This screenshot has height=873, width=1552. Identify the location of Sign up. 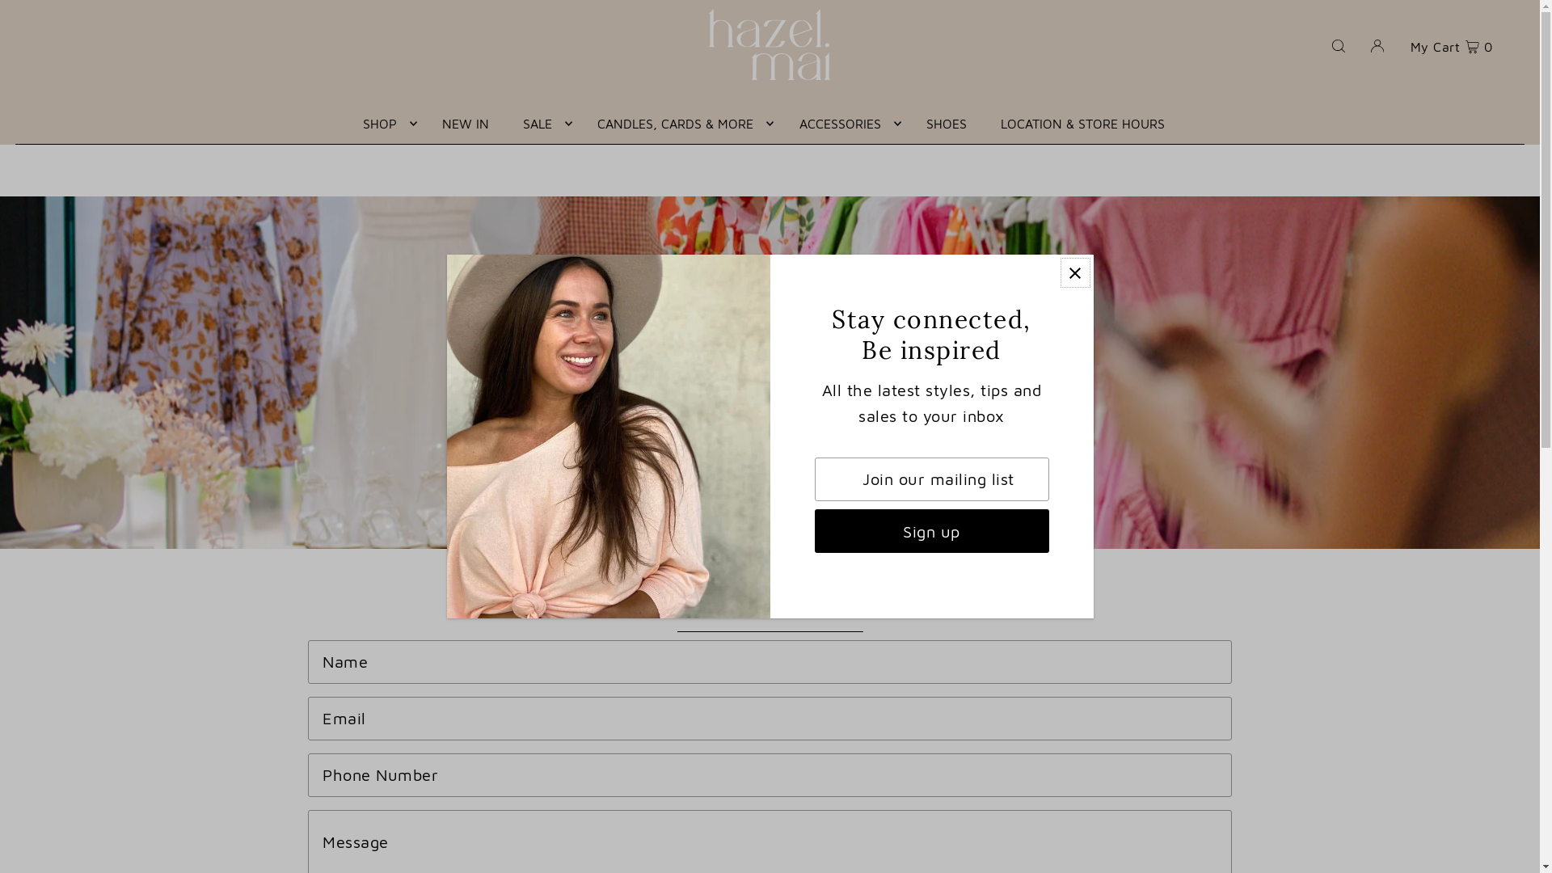
(932, 531).